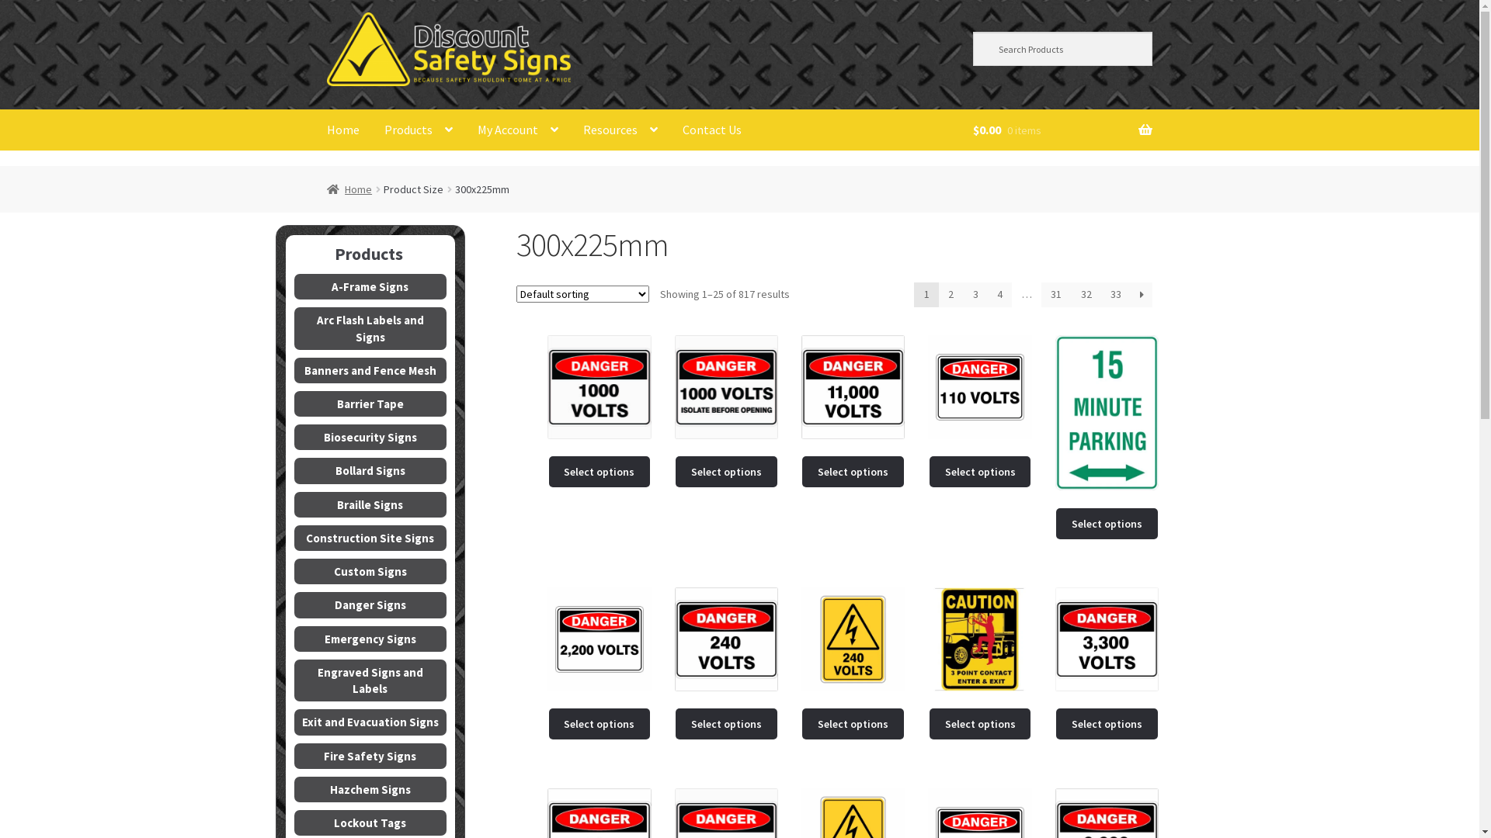 This screenshot has width=1491, height=838. I want to click on Danger Signs, so click(371, 605).